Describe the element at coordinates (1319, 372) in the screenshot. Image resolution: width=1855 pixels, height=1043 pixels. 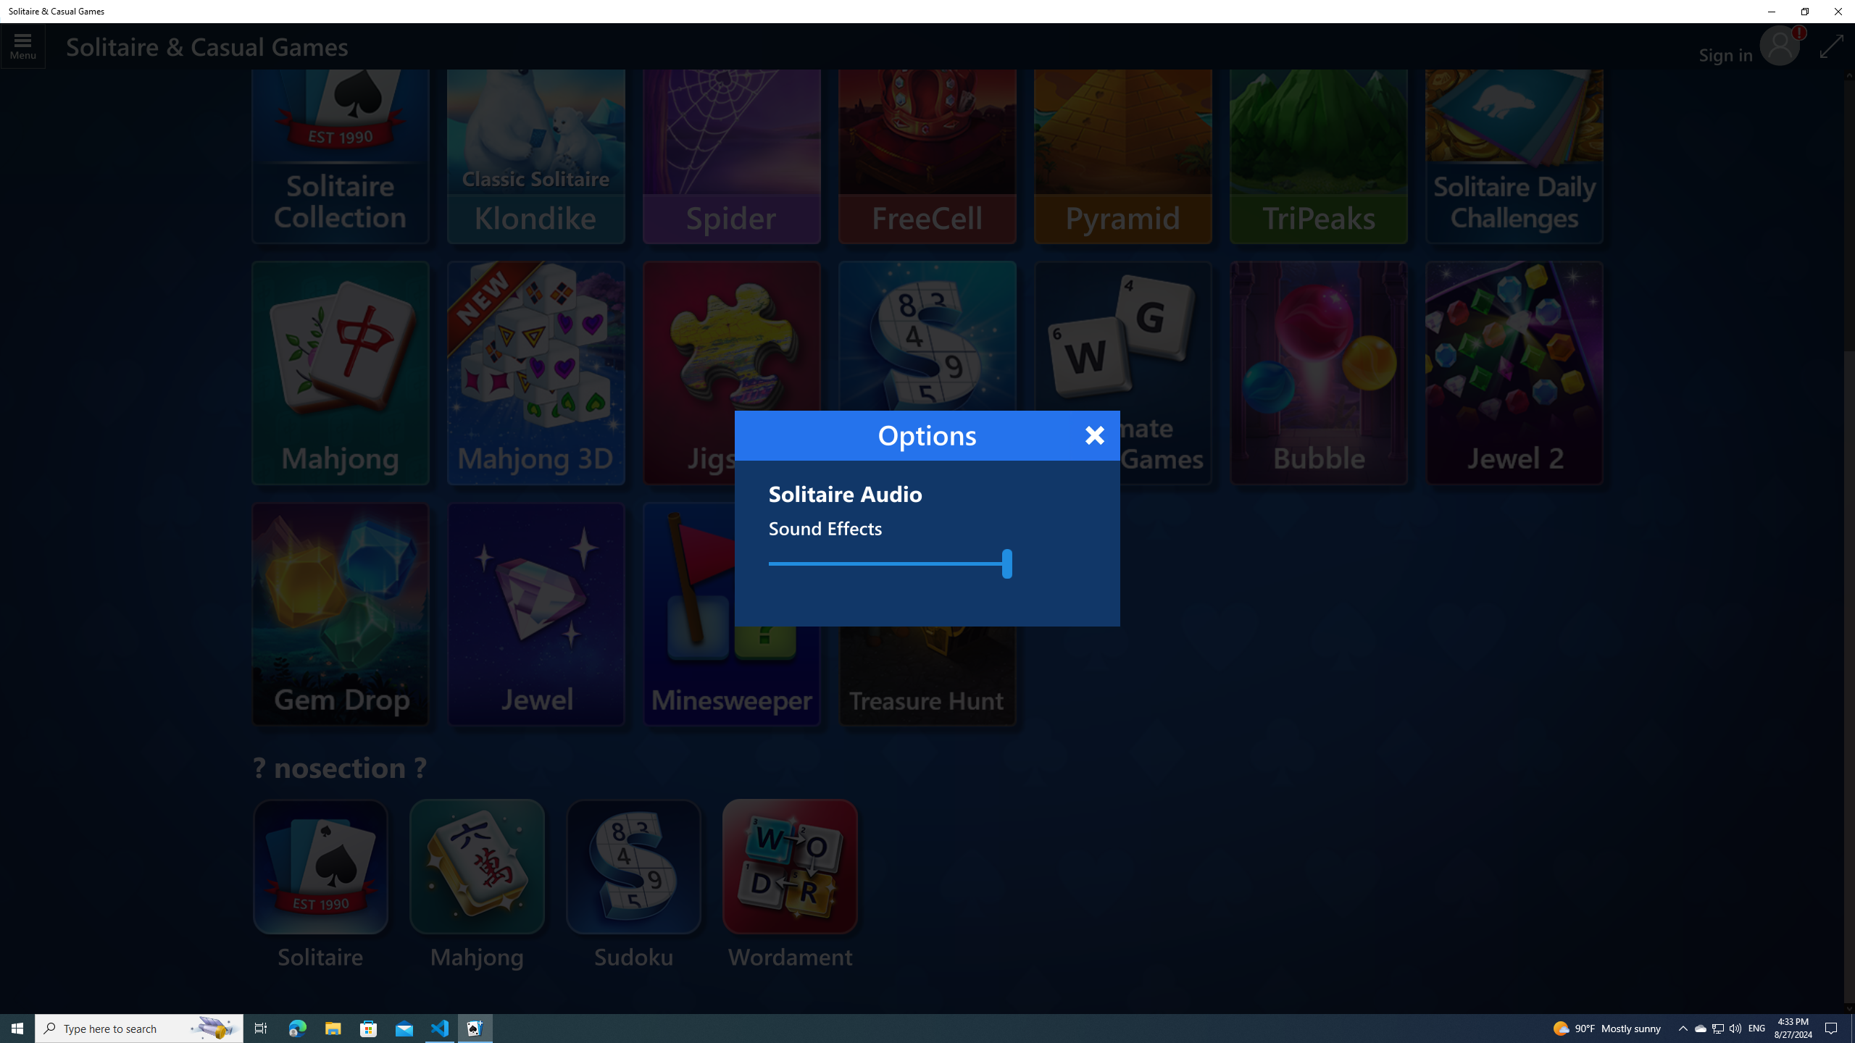
I see `Microsoft Bubble` at that location.